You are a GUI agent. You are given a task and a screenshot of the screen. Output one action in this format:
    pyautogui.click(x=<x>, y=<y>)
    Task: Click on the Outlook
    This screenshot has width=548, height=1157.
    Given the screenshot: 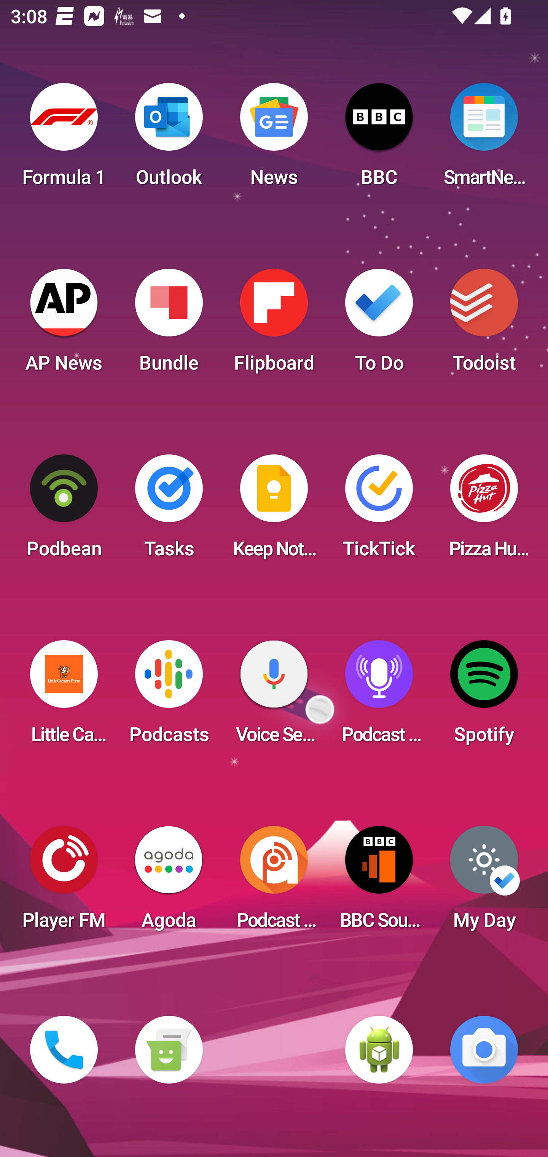 What is the action you would take?
    pyautogui.click(x=169, y=139)
    